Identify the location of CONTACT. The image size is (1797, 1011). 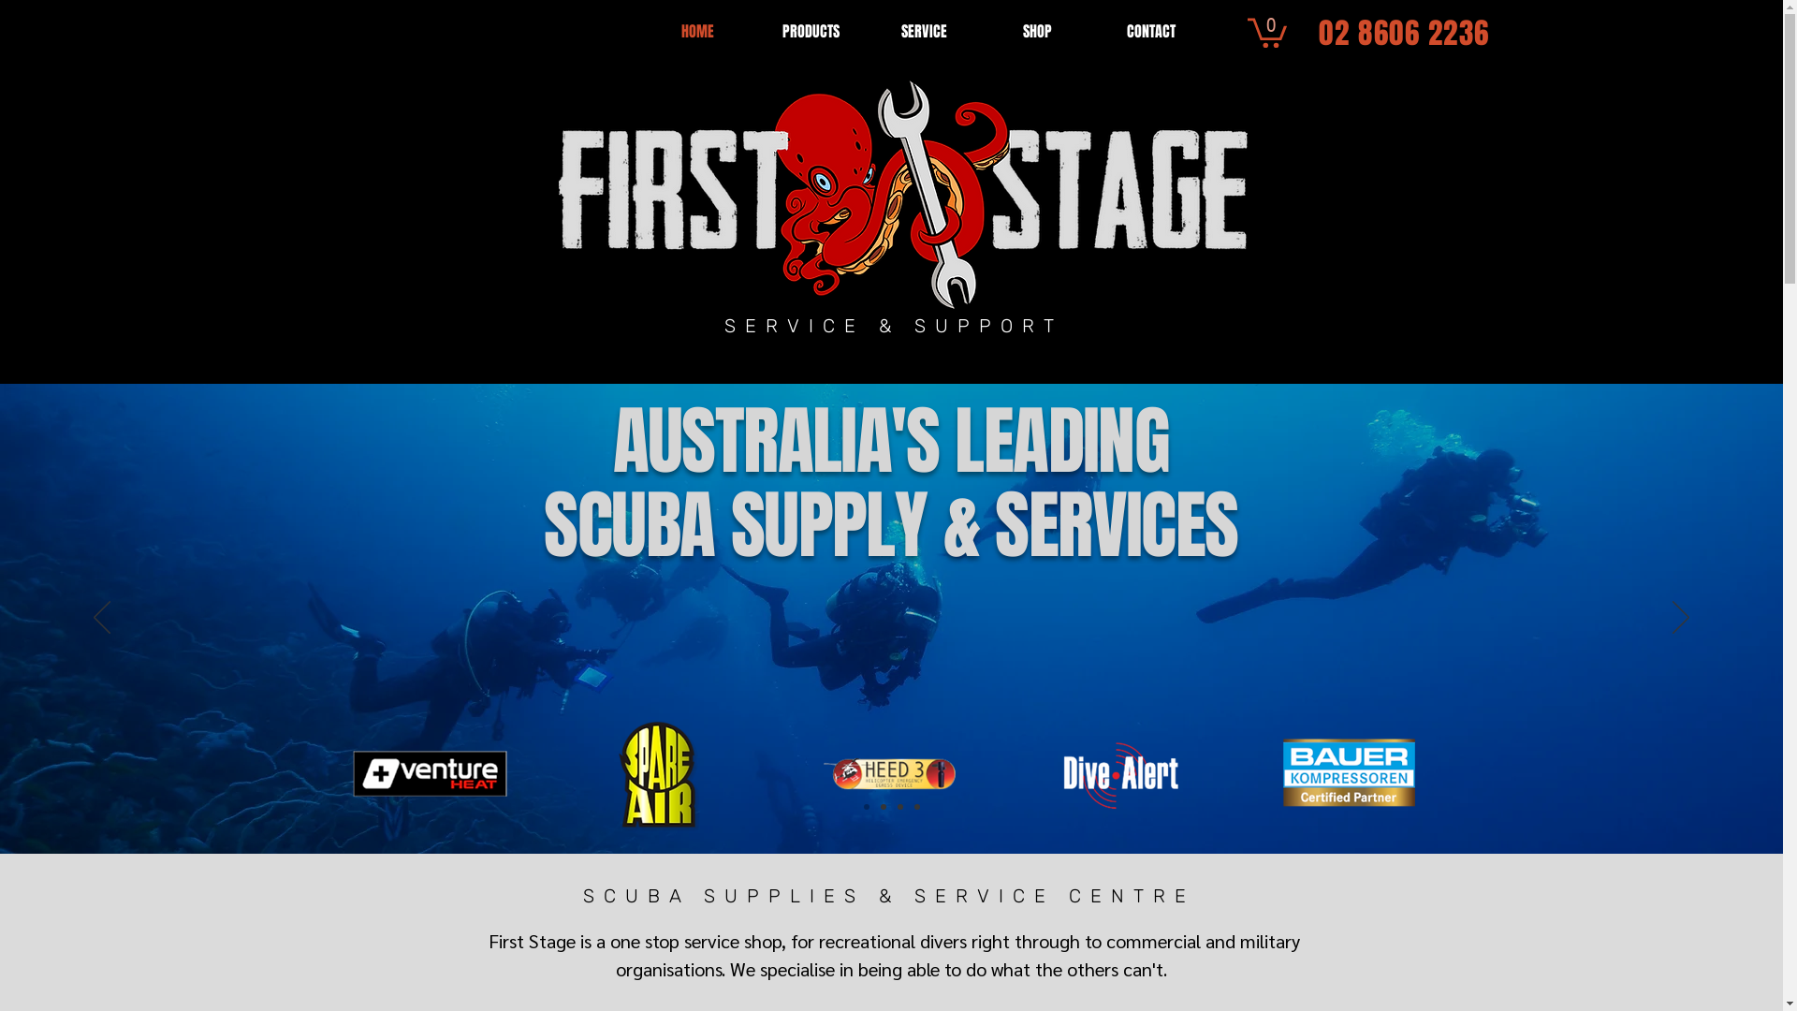
(1151, 32).